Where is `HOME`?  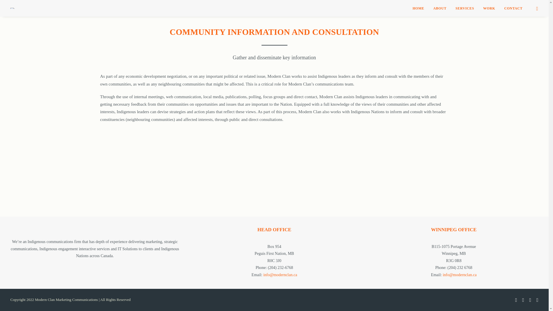 HOME is located at coordinates (418, 8).